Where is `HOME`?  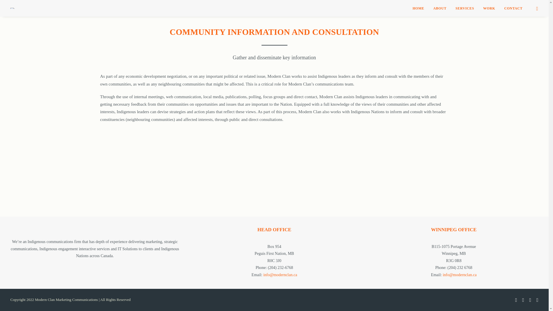 HOME is located at coordinates (418, 8).